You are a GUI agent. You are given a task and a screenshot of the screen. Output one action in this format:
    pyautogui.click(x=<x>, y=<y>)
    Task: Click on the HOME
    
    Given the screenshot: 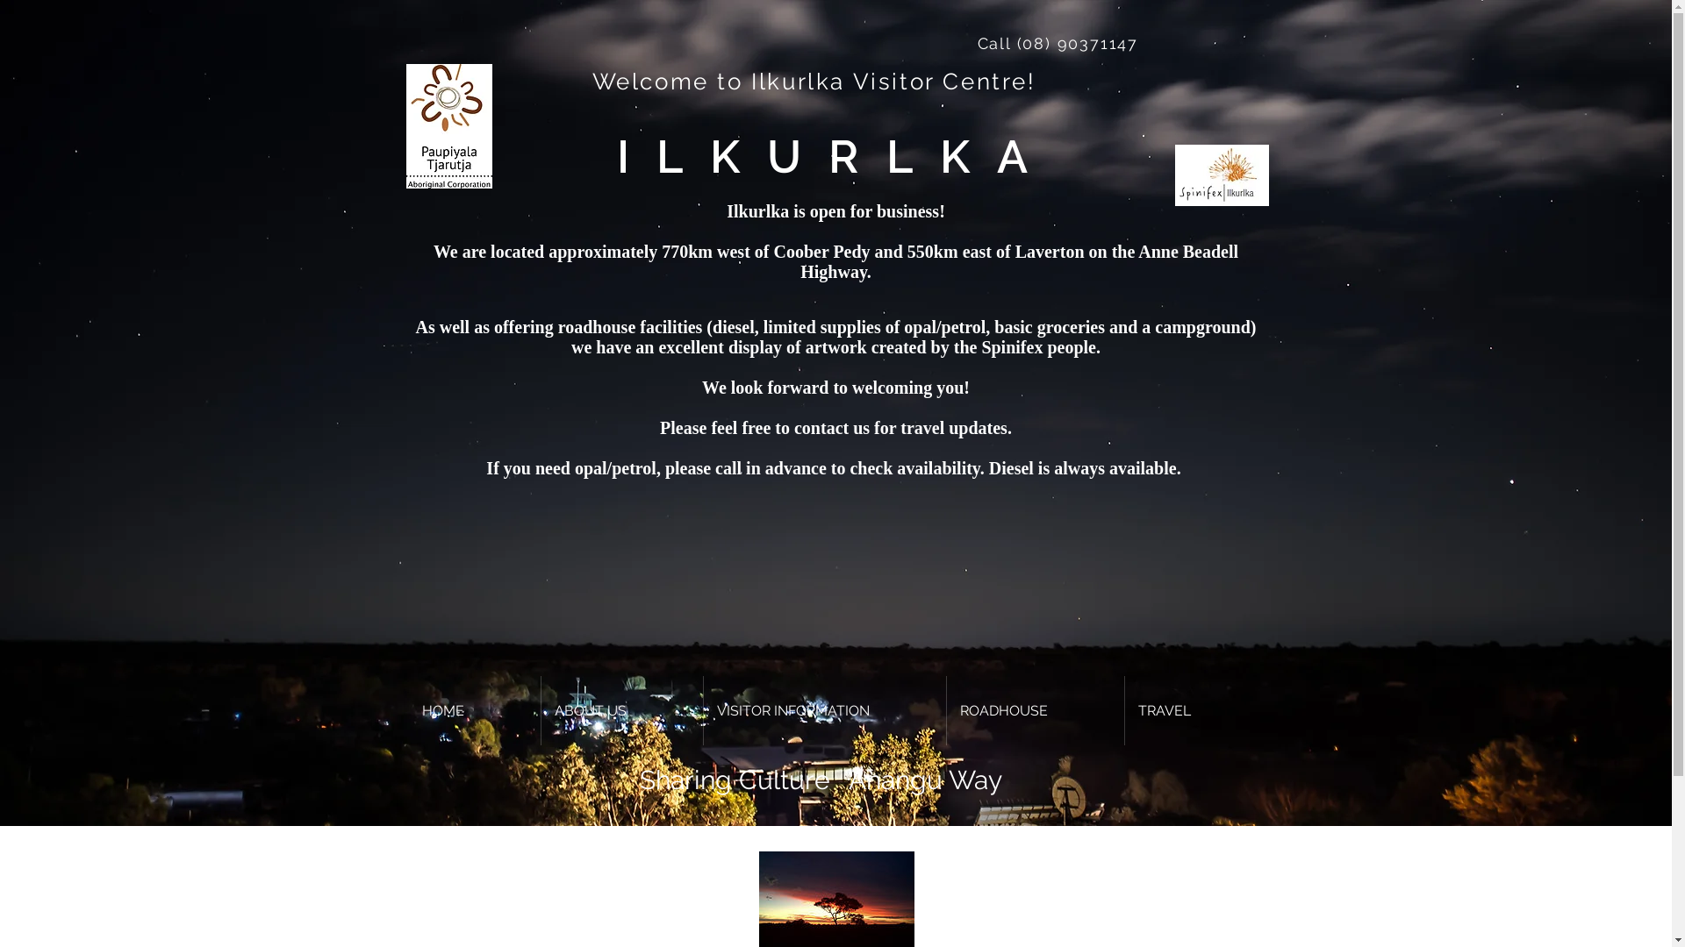 What is the action you would take?
    pyautogui.click(x=475, y=710)
    